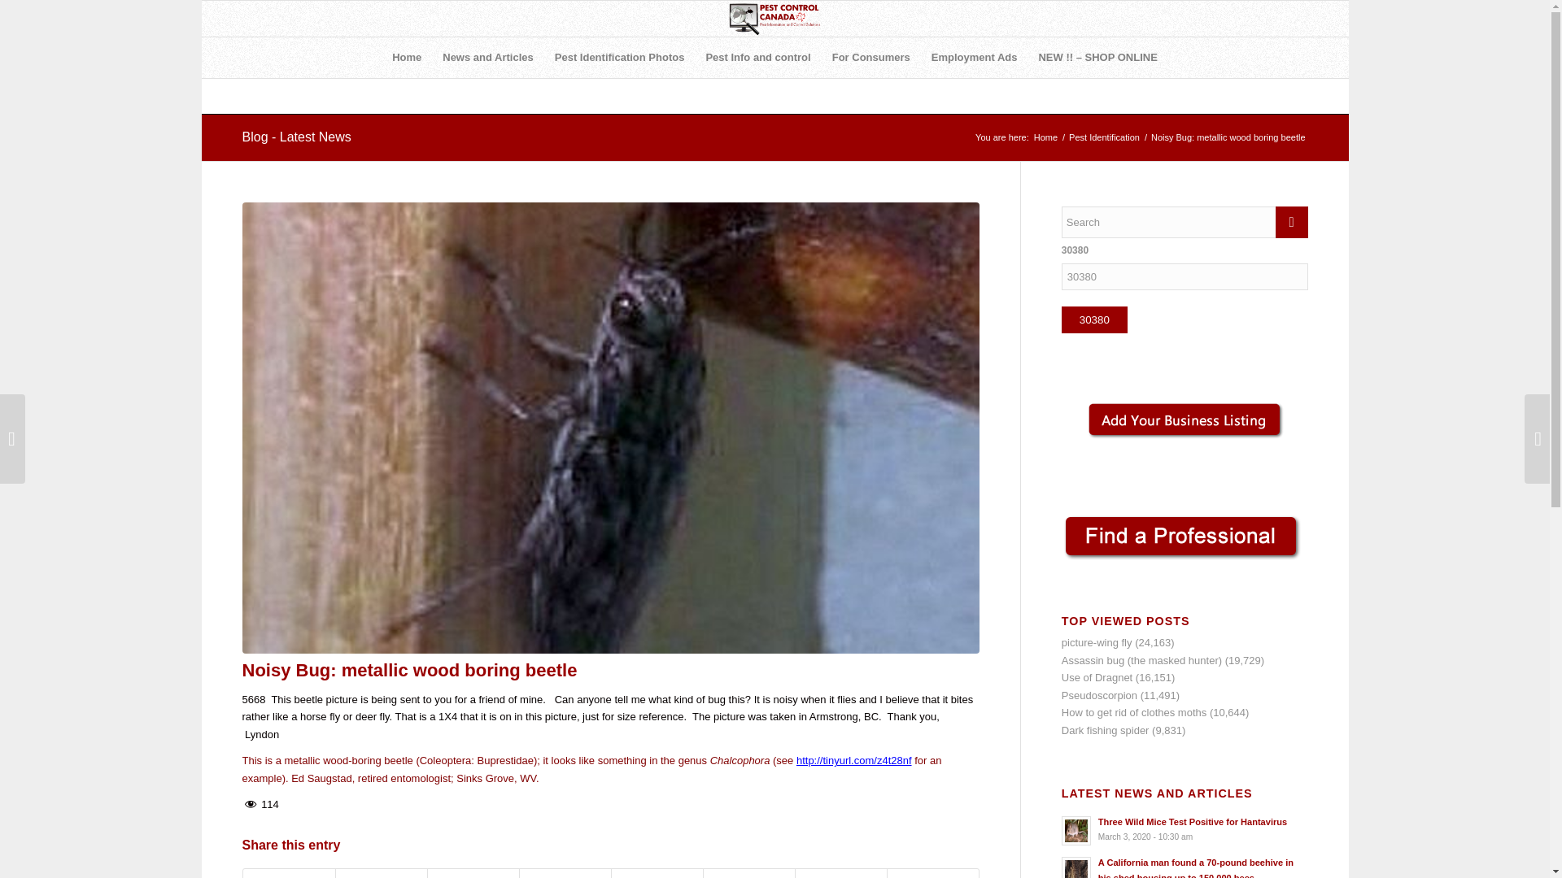 This screenshot has height=878, width=1562. I want to click on PEST CONTROL CANADA, so click(1045, 138).